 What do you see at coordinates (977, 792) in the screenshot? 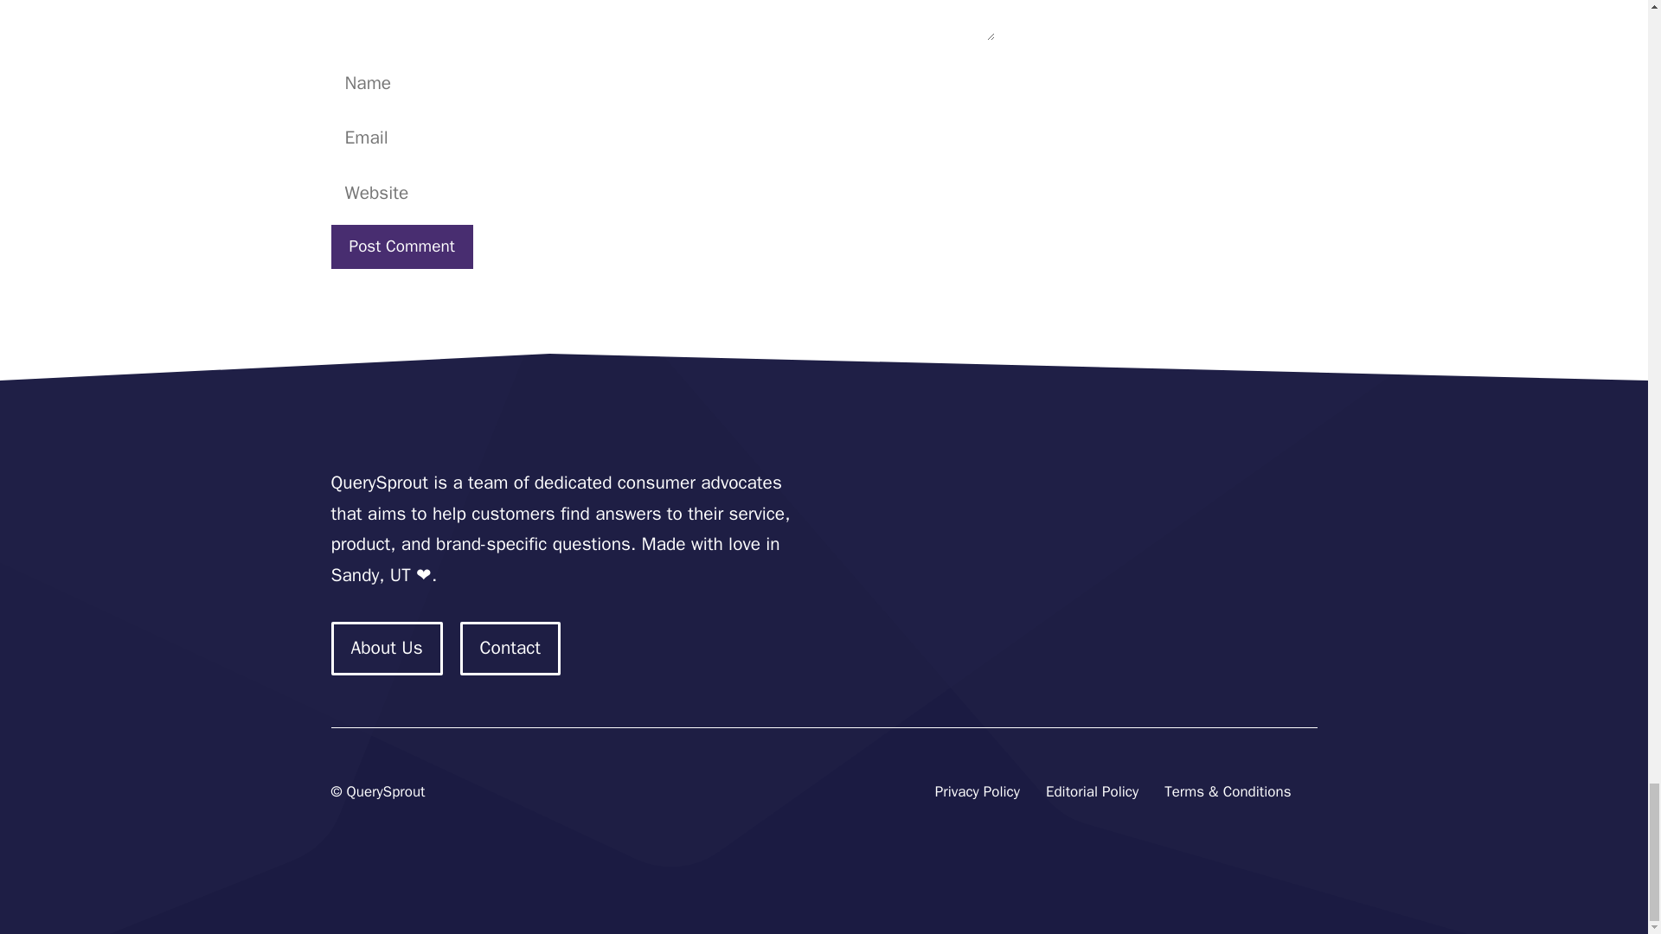
I see `Privacy Policy` at bounding box center [977, 792].